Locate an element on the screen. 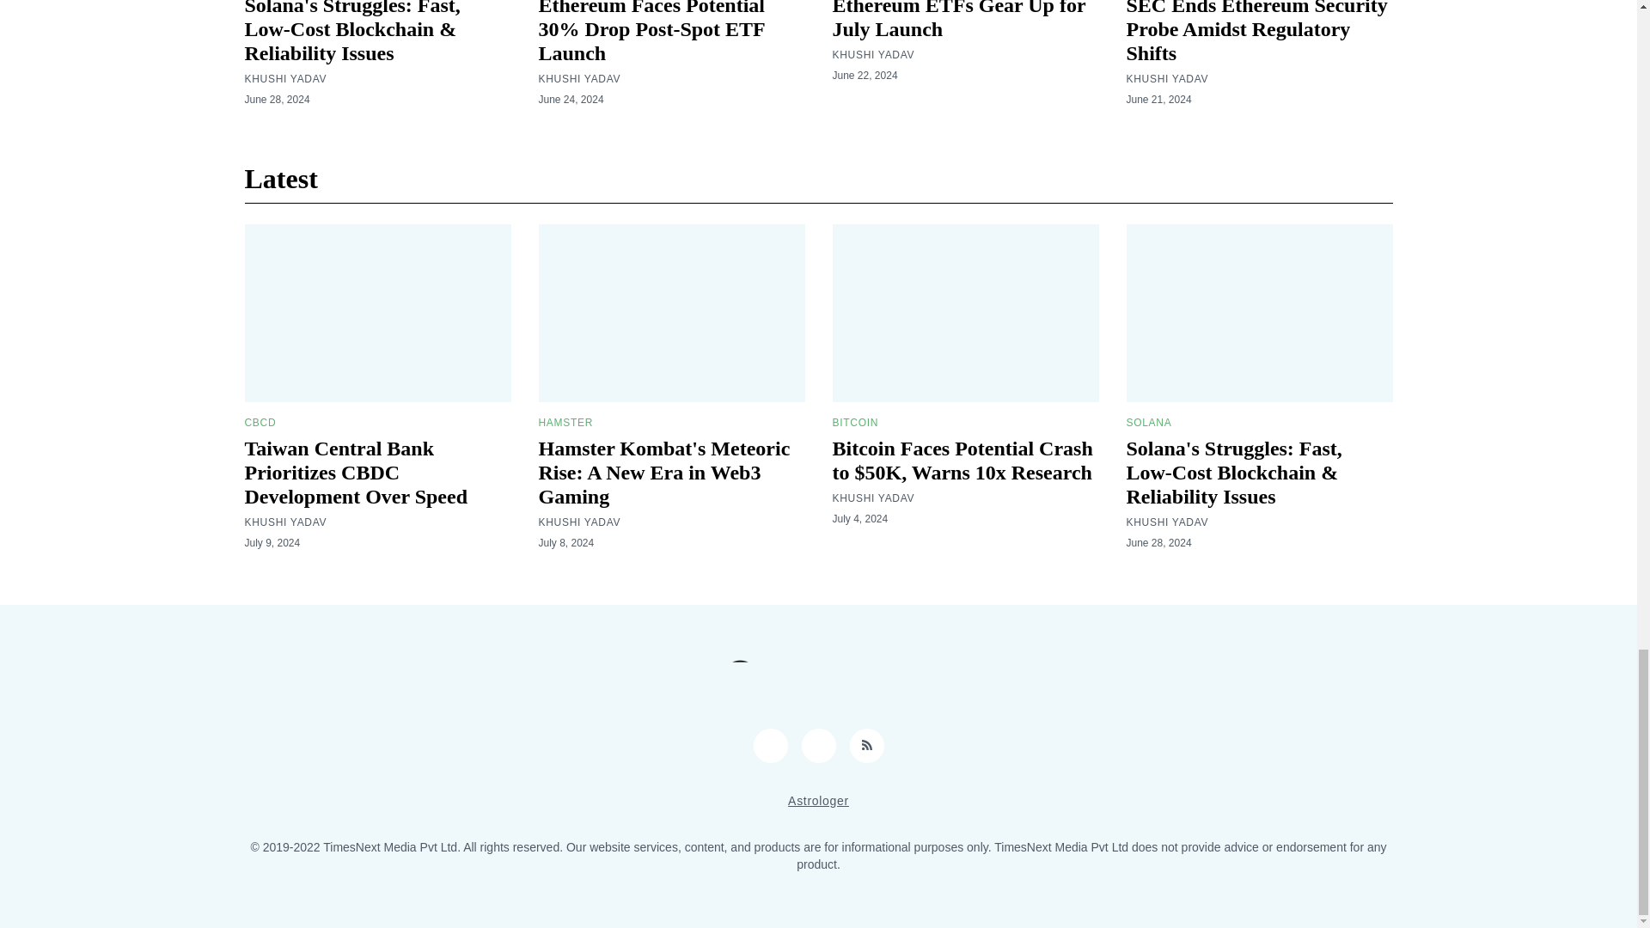 The height and width of the screenshot is (928, 1650). KHUSHI YADAV is located at coordinates (285, 79).